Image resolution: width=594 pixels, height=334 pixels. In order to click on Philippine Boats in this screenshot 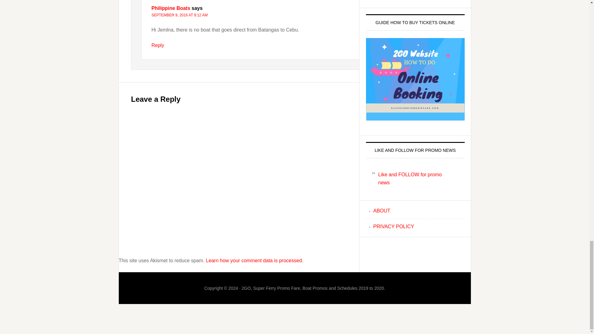, I will do `click(171, 8)`.